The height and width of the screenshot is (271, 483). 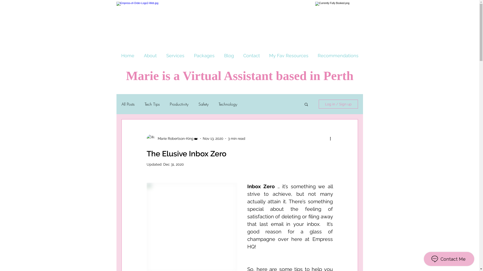 I want to click on Log in / Sign up, so click(x=338, y=104).